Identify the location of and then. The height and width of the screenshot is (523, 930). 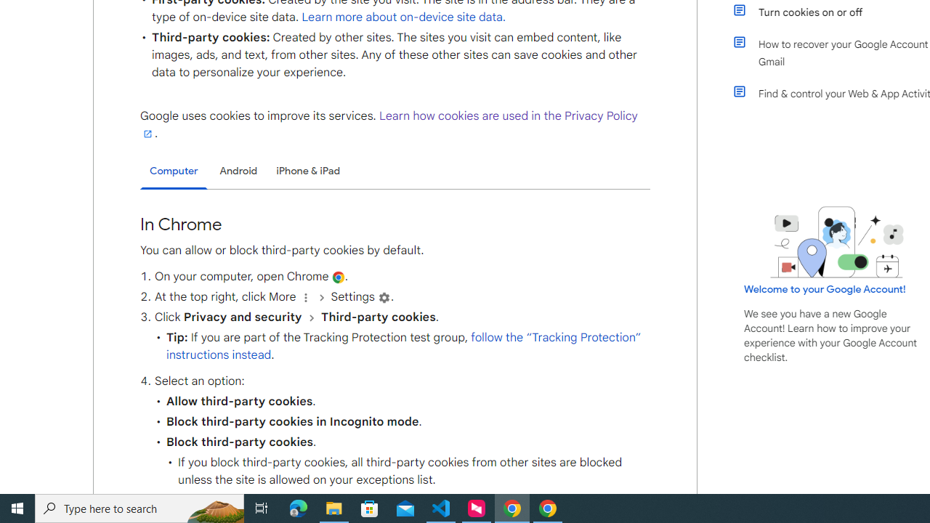
(311, 317).